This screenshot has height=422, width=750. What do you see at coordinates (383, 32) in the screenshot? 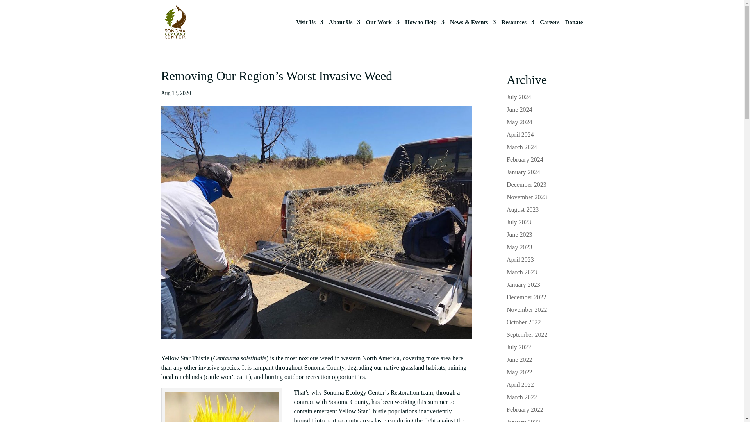
I see `Our Work` at bounding box center [383, 32].